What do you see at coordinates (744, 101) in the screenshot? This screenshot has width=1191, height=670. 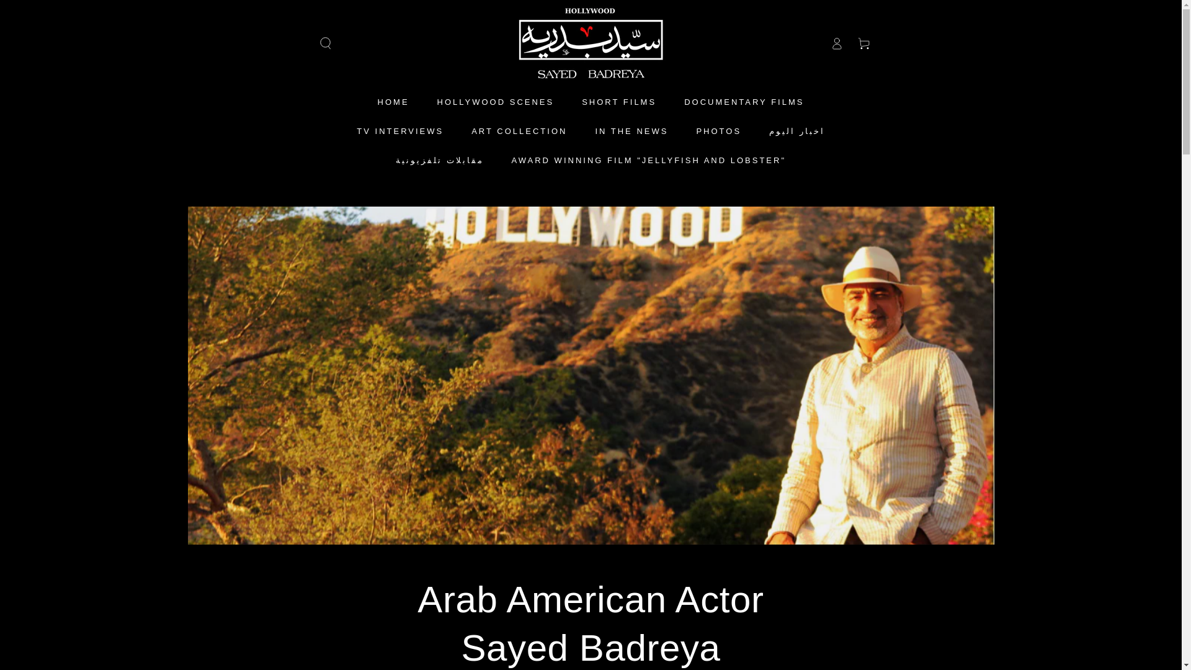 I see `DOCUMENTARY FILMS` at bounding box center [744, 101].